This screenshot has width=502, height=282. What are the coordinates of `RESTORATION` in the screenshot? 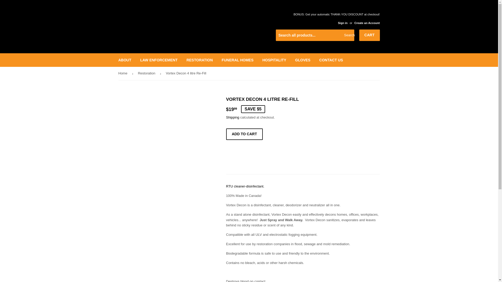 It's located at (200, 60).